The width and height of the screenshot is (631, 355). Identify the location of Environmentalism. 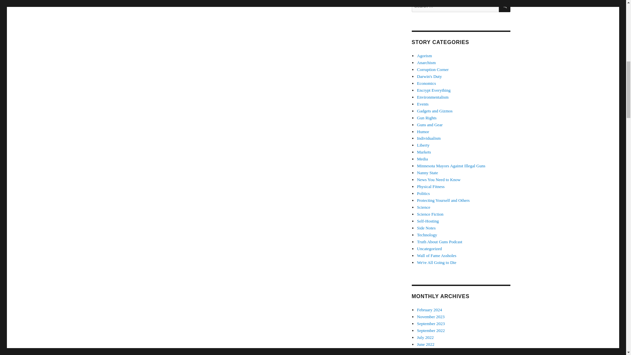
(433, 97).